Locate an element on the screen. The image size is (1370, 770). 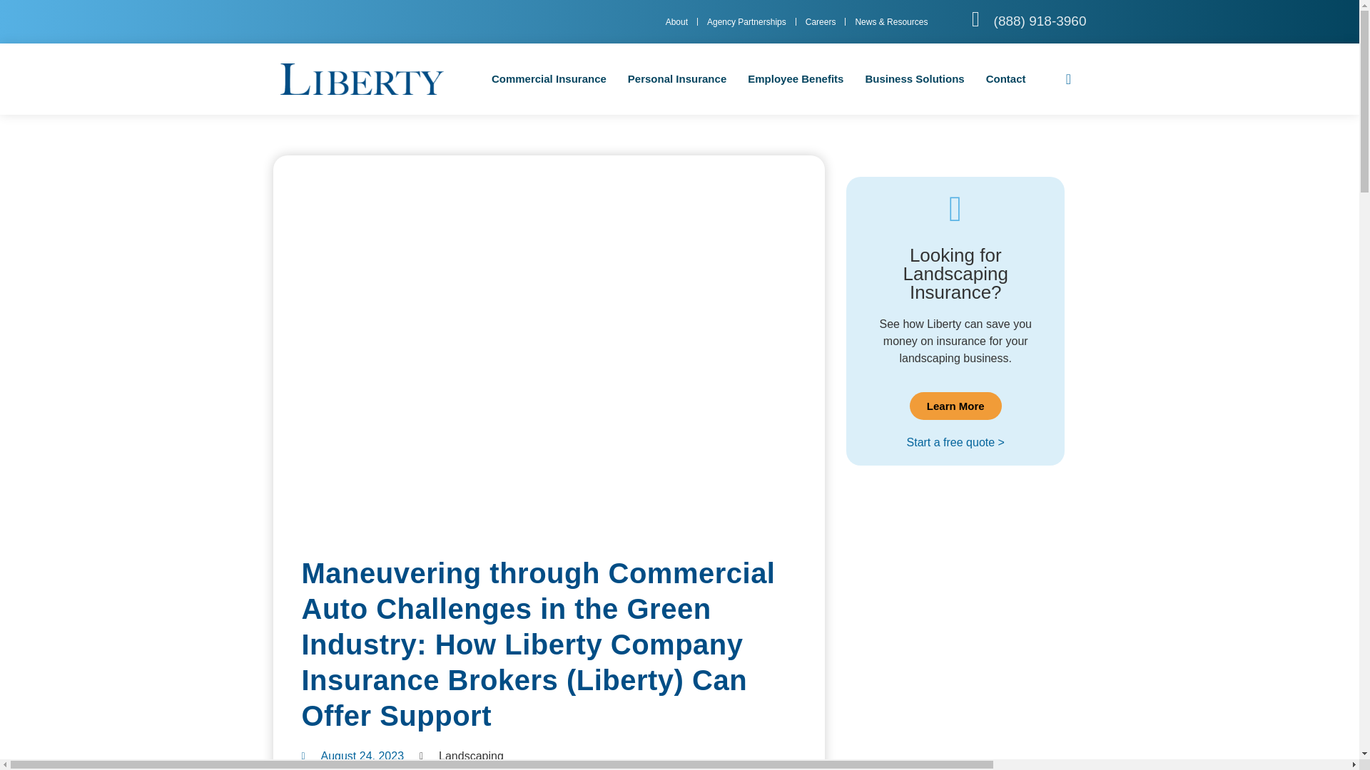
Employee Benefits is located at coordinates (795, 79).